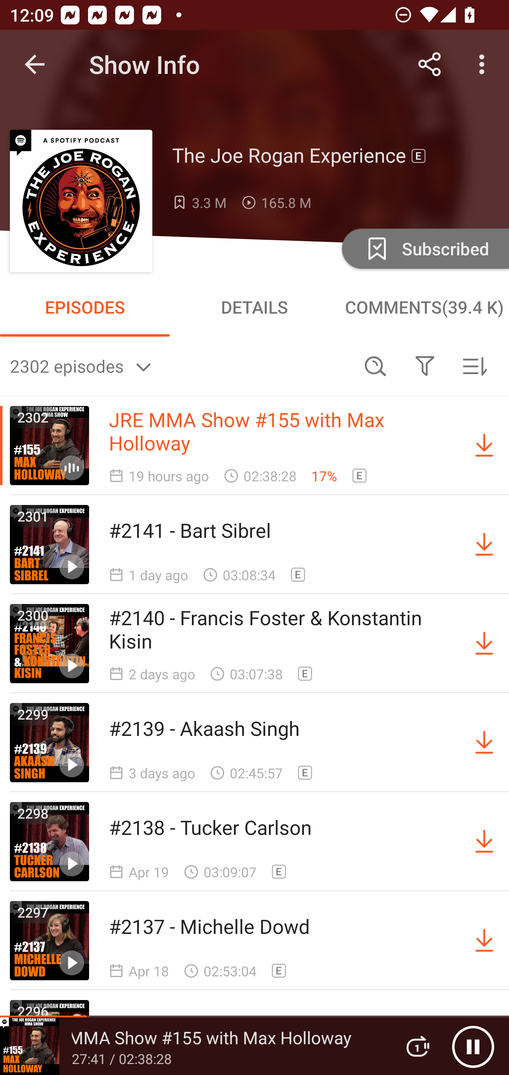 The image size is (509, 1075). Describe the element at coordinates (484, 64) in the screenshot. I see `More options` at that location.